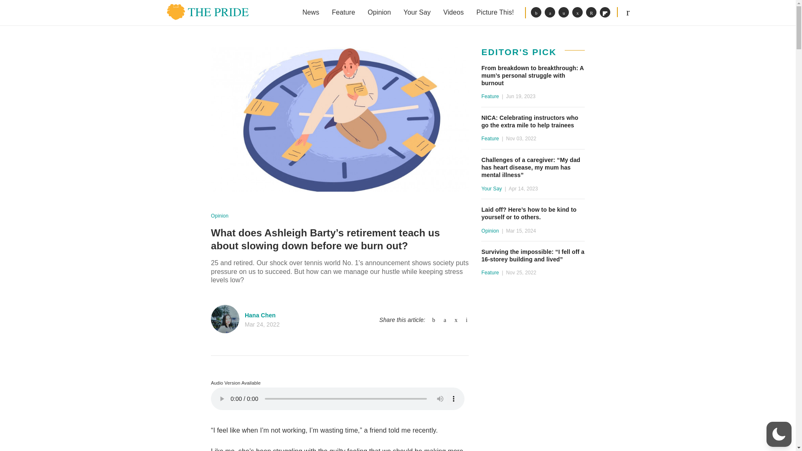  What do you see at coordinates (550, 13) in the screenshot?
I see `Twitter` at bounding box center [550, 13].